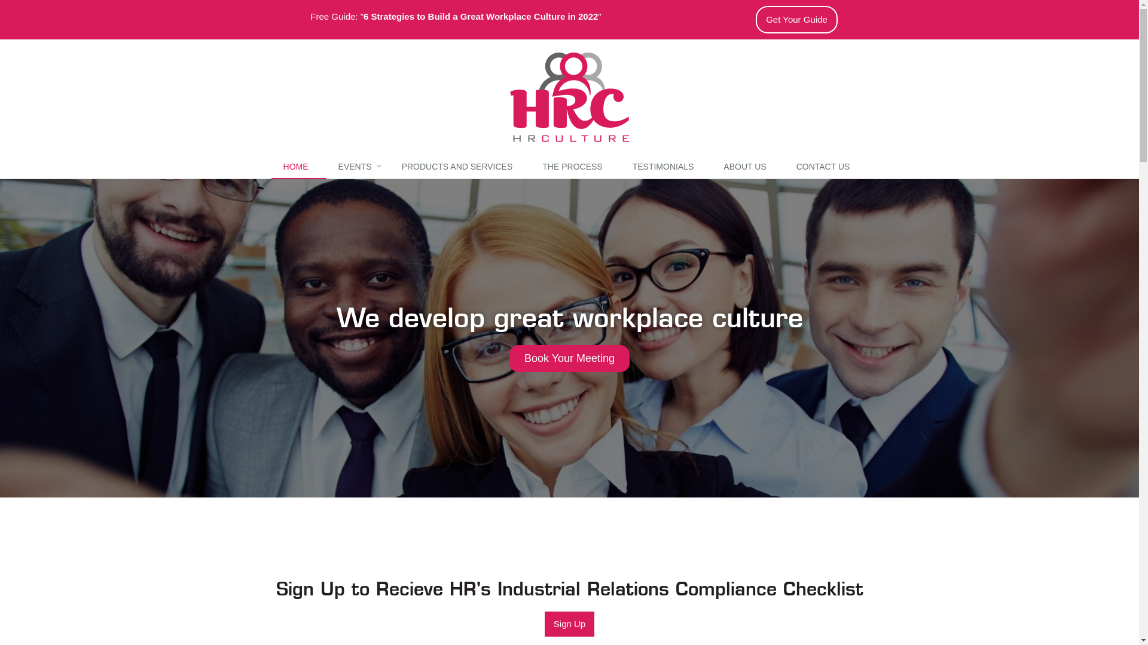 This screenshot has width=1148, height=645. Describe the element at coordinates (666, 167) in the screenshot. I see `TESTIMONIALS` at that location.